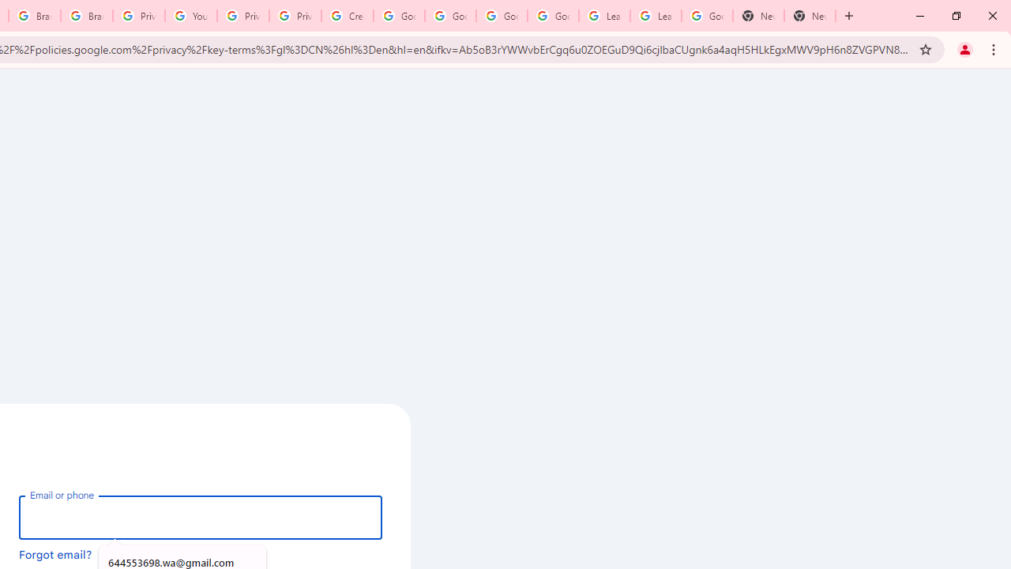 This screenshot has width=1011, height=569. I want to click on Create your Google Account, so click(348, 16).